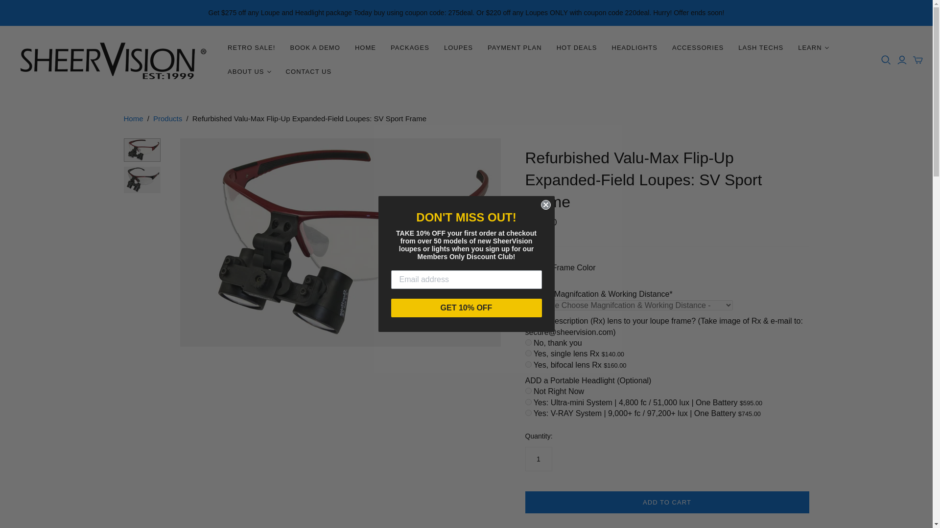 Image resolution: width=940 pixels, height=528 pixels. I want to click on No, thank you, so click(528, 342).